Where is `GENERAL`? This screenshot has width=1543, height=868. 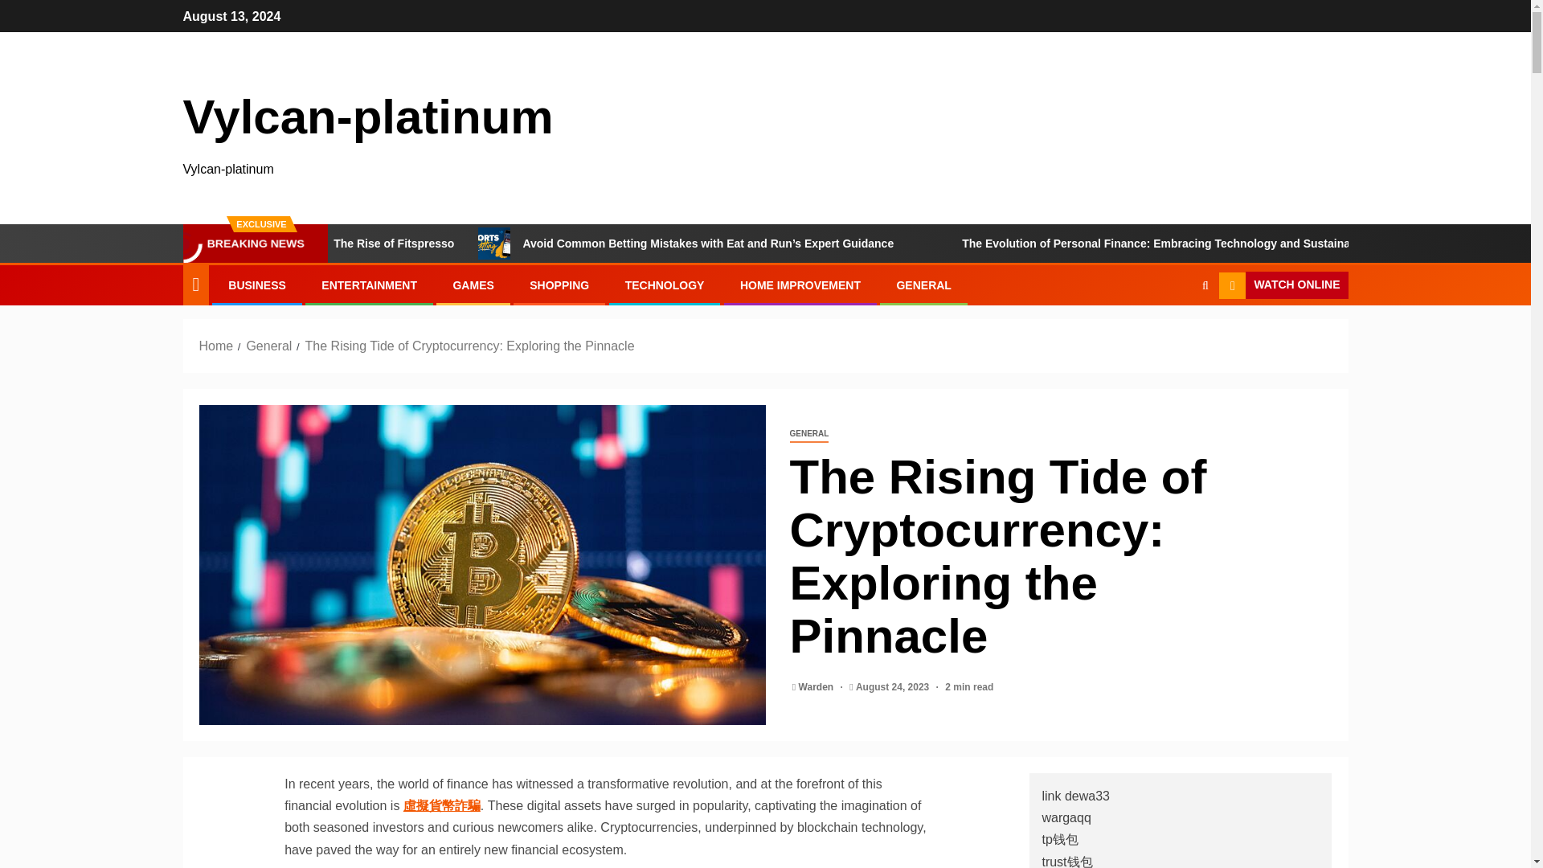 GENERAL is located at coordinates (923, 285).